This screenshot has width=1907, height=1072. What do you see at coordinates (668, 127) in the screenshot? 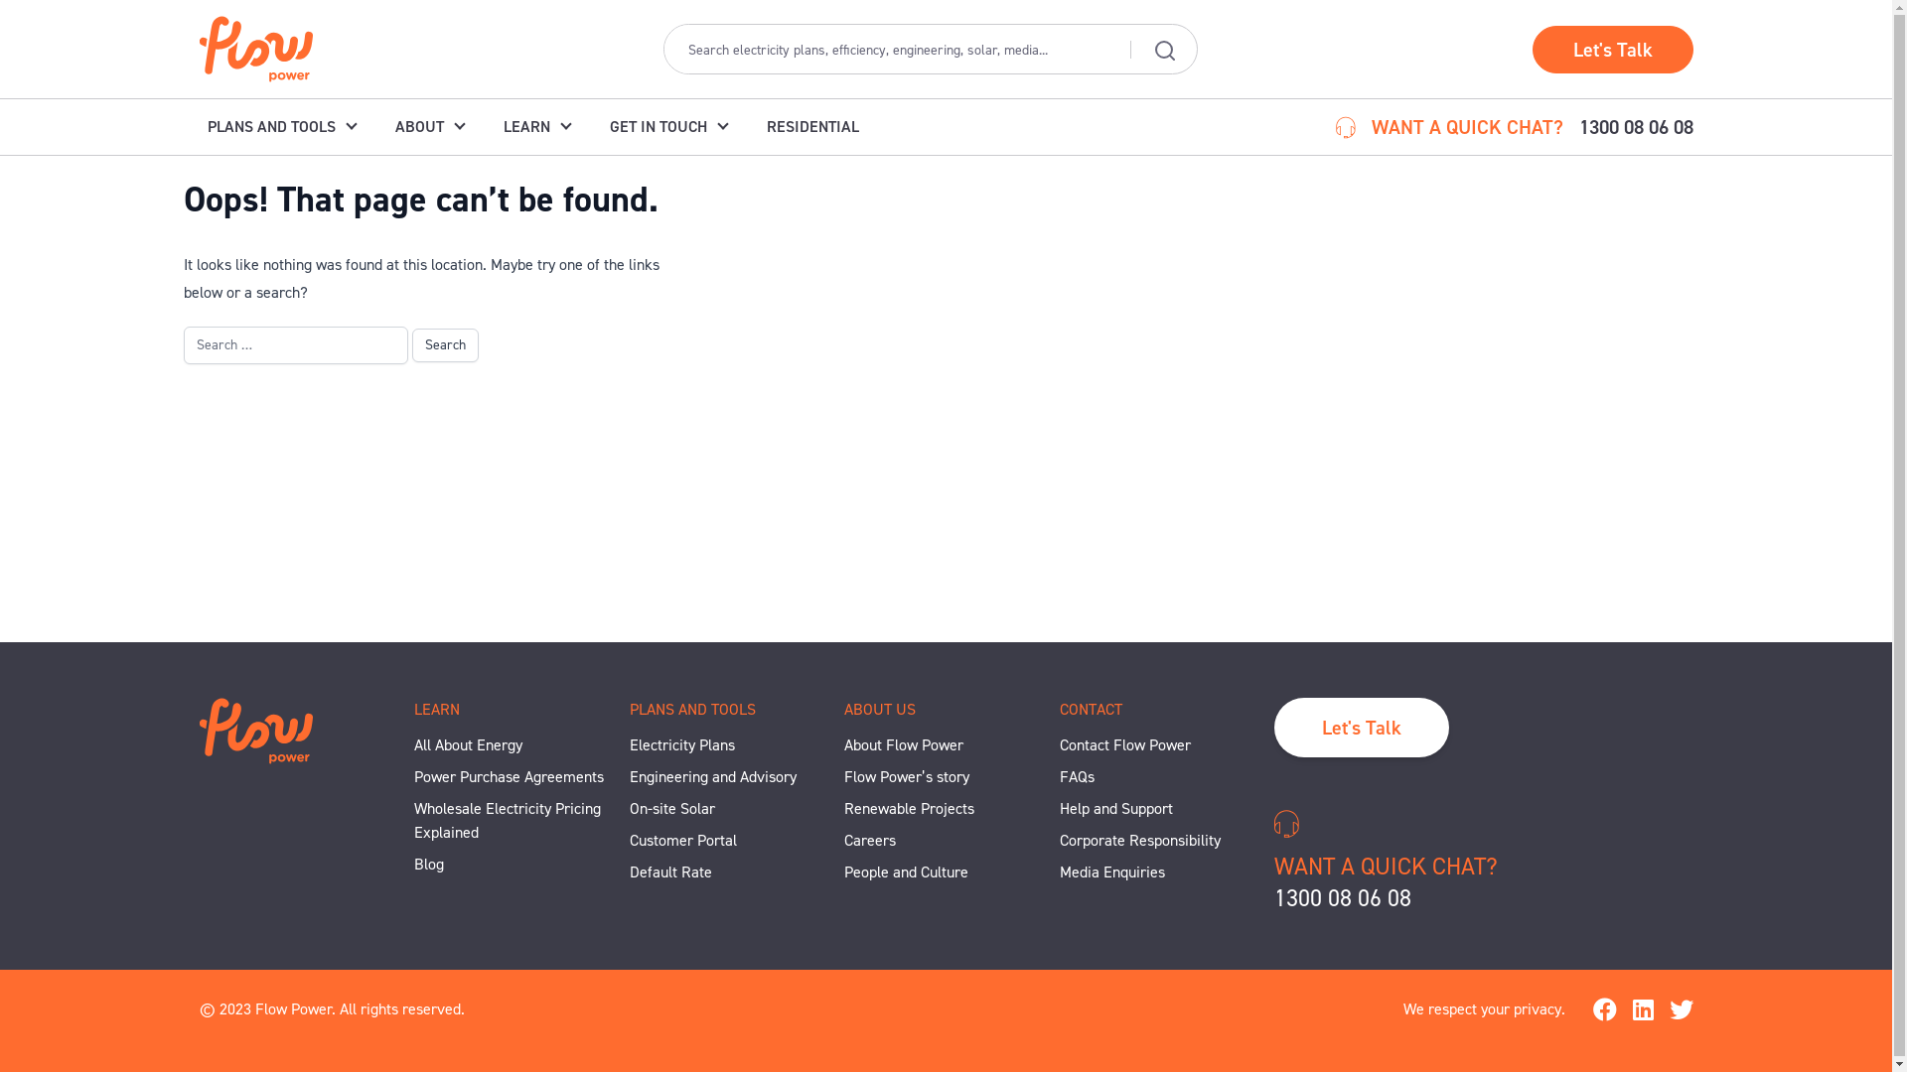
I see `GET IN TOUCH` at bounding box center [668, 127].